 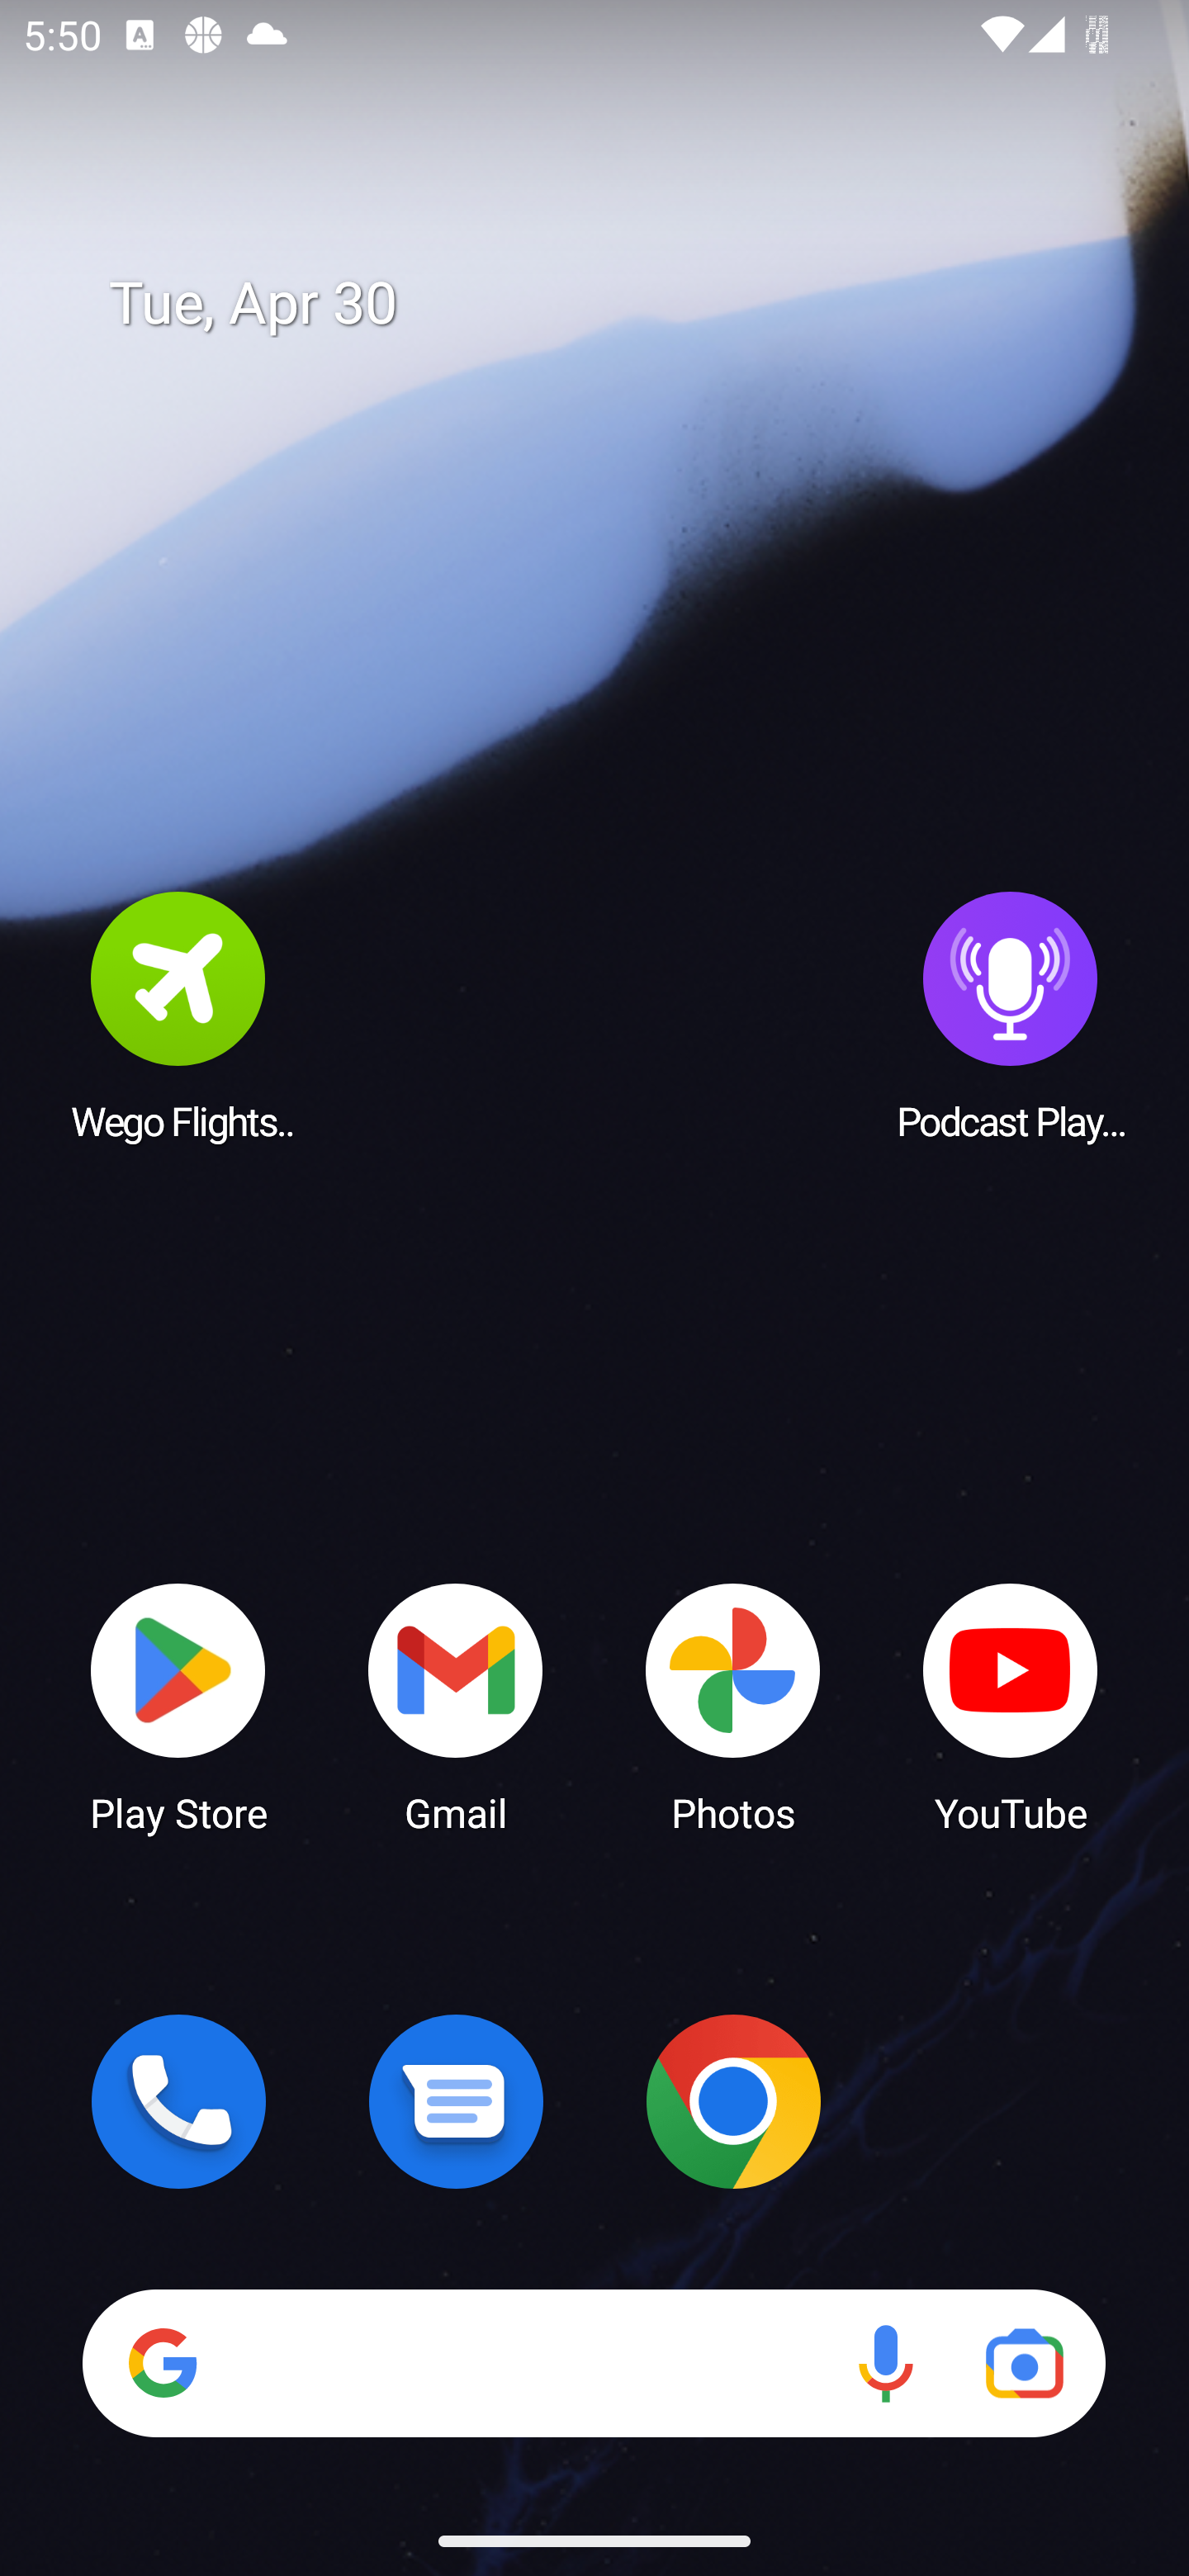 What do you see at coordinates (1011, 1015) in the screenshot?
I see `Podcast Player` at bounding box center [1011, 1015].